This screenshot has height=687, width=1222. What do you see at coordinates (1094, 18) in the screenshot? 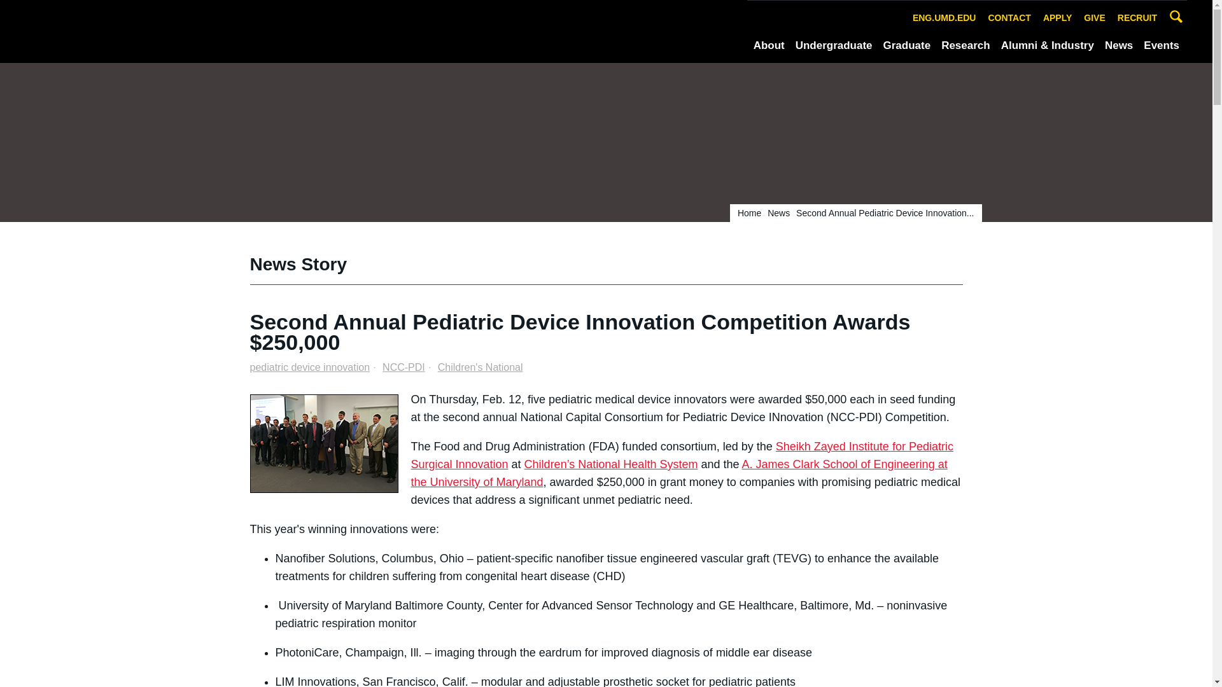
I see `GIVE` at bounding box center [1094, 18].